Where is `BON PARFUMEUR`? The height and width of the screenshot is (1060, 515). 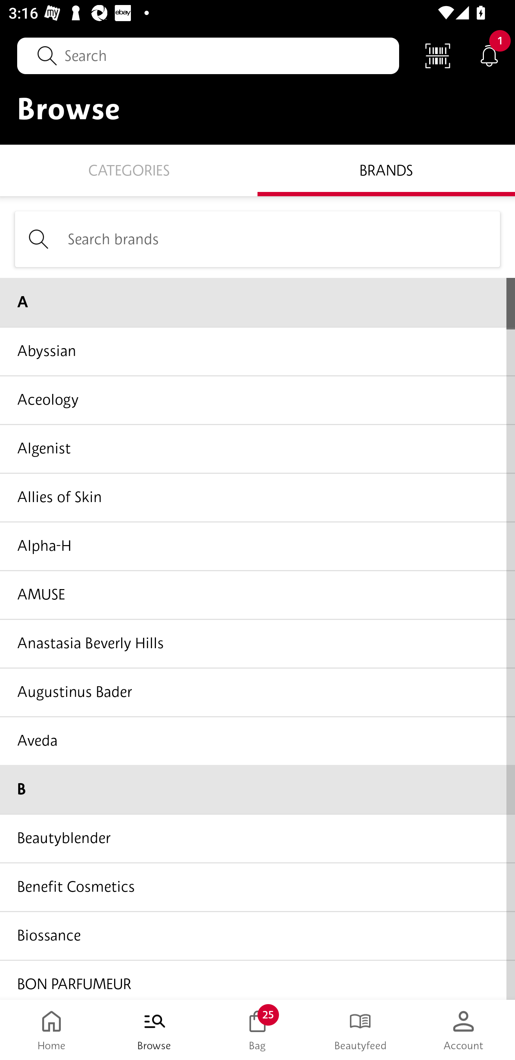 BON PARFUMEUR is located at coordinates (257, 979).